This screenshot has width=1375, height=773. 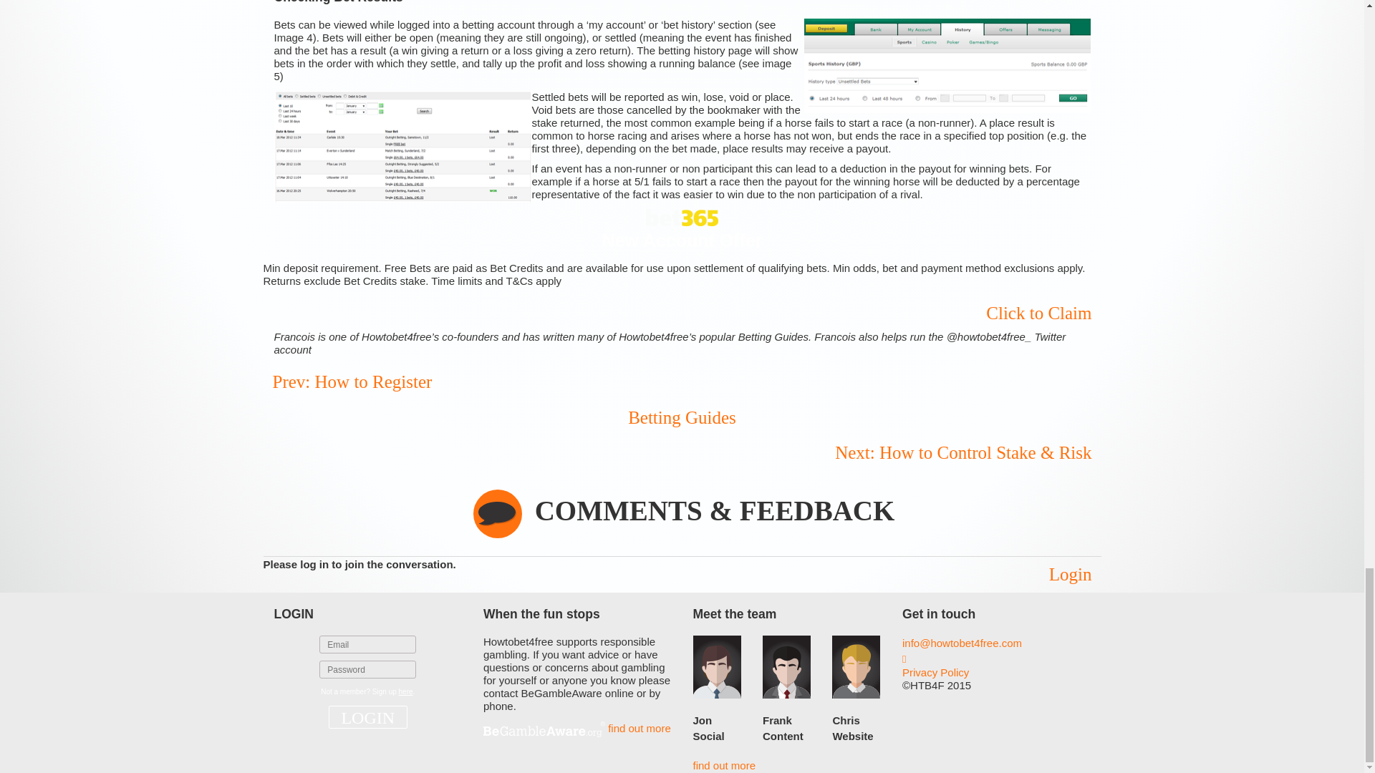 I want to click on Image 4 - An example of a 'my account' area on Bet365, so click(x=947, y=65).